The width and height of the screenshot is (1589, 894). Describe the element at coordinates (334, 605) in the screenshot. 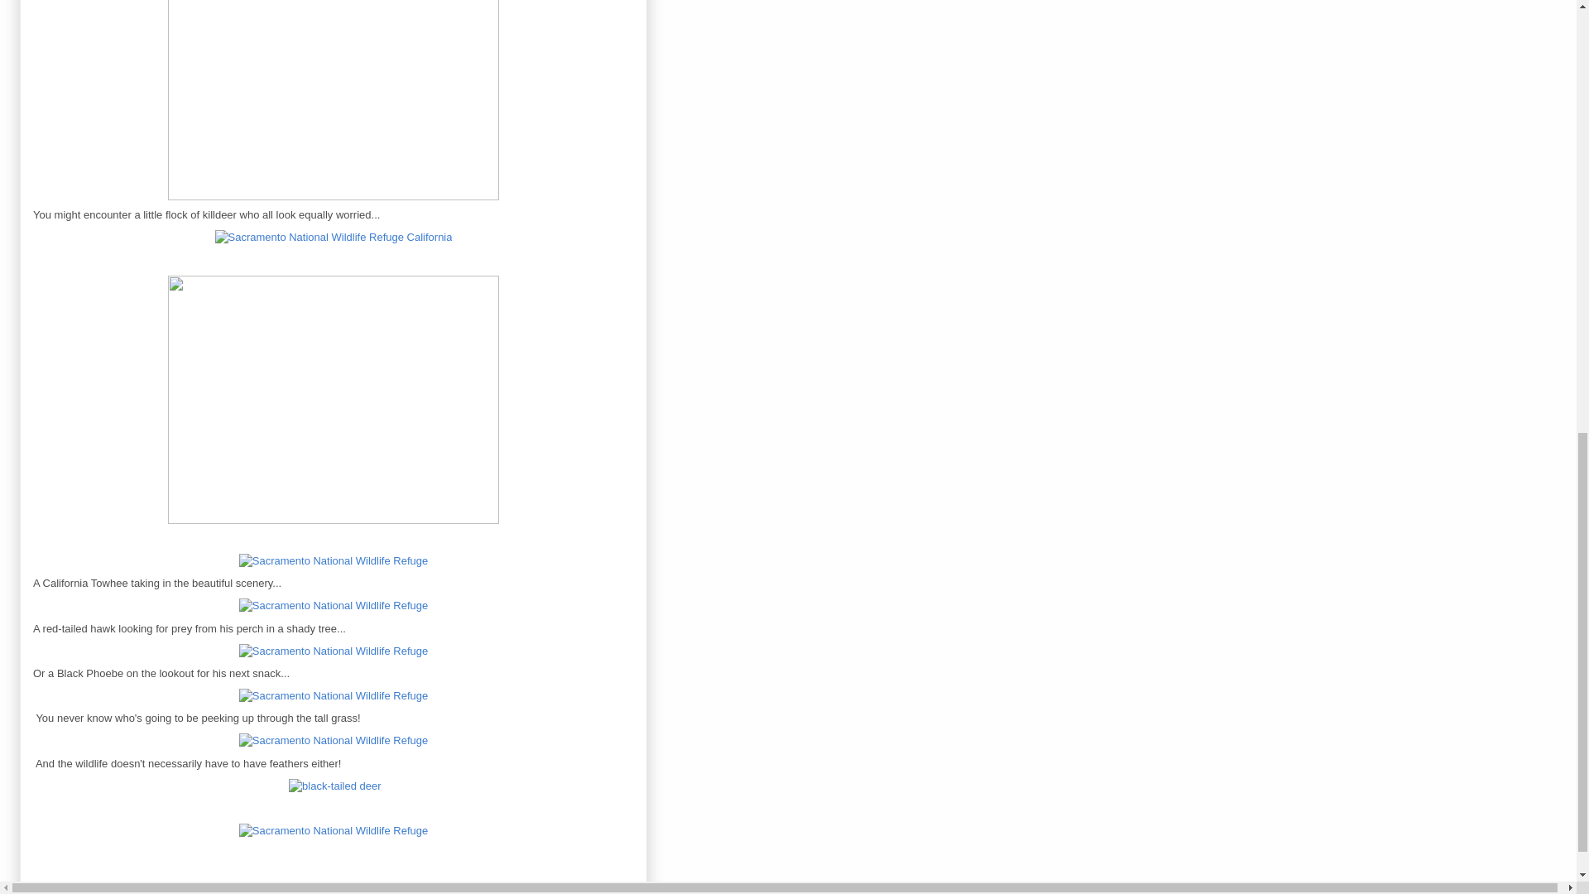

I see `California Towhee` at that location.